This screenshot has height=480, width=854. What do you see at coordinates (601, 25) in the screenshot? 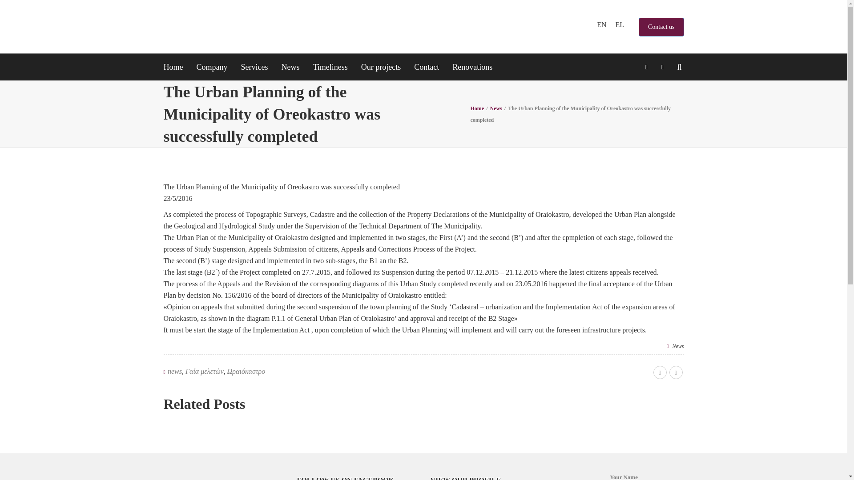
I see `EN` at bounding box center [601, 25].